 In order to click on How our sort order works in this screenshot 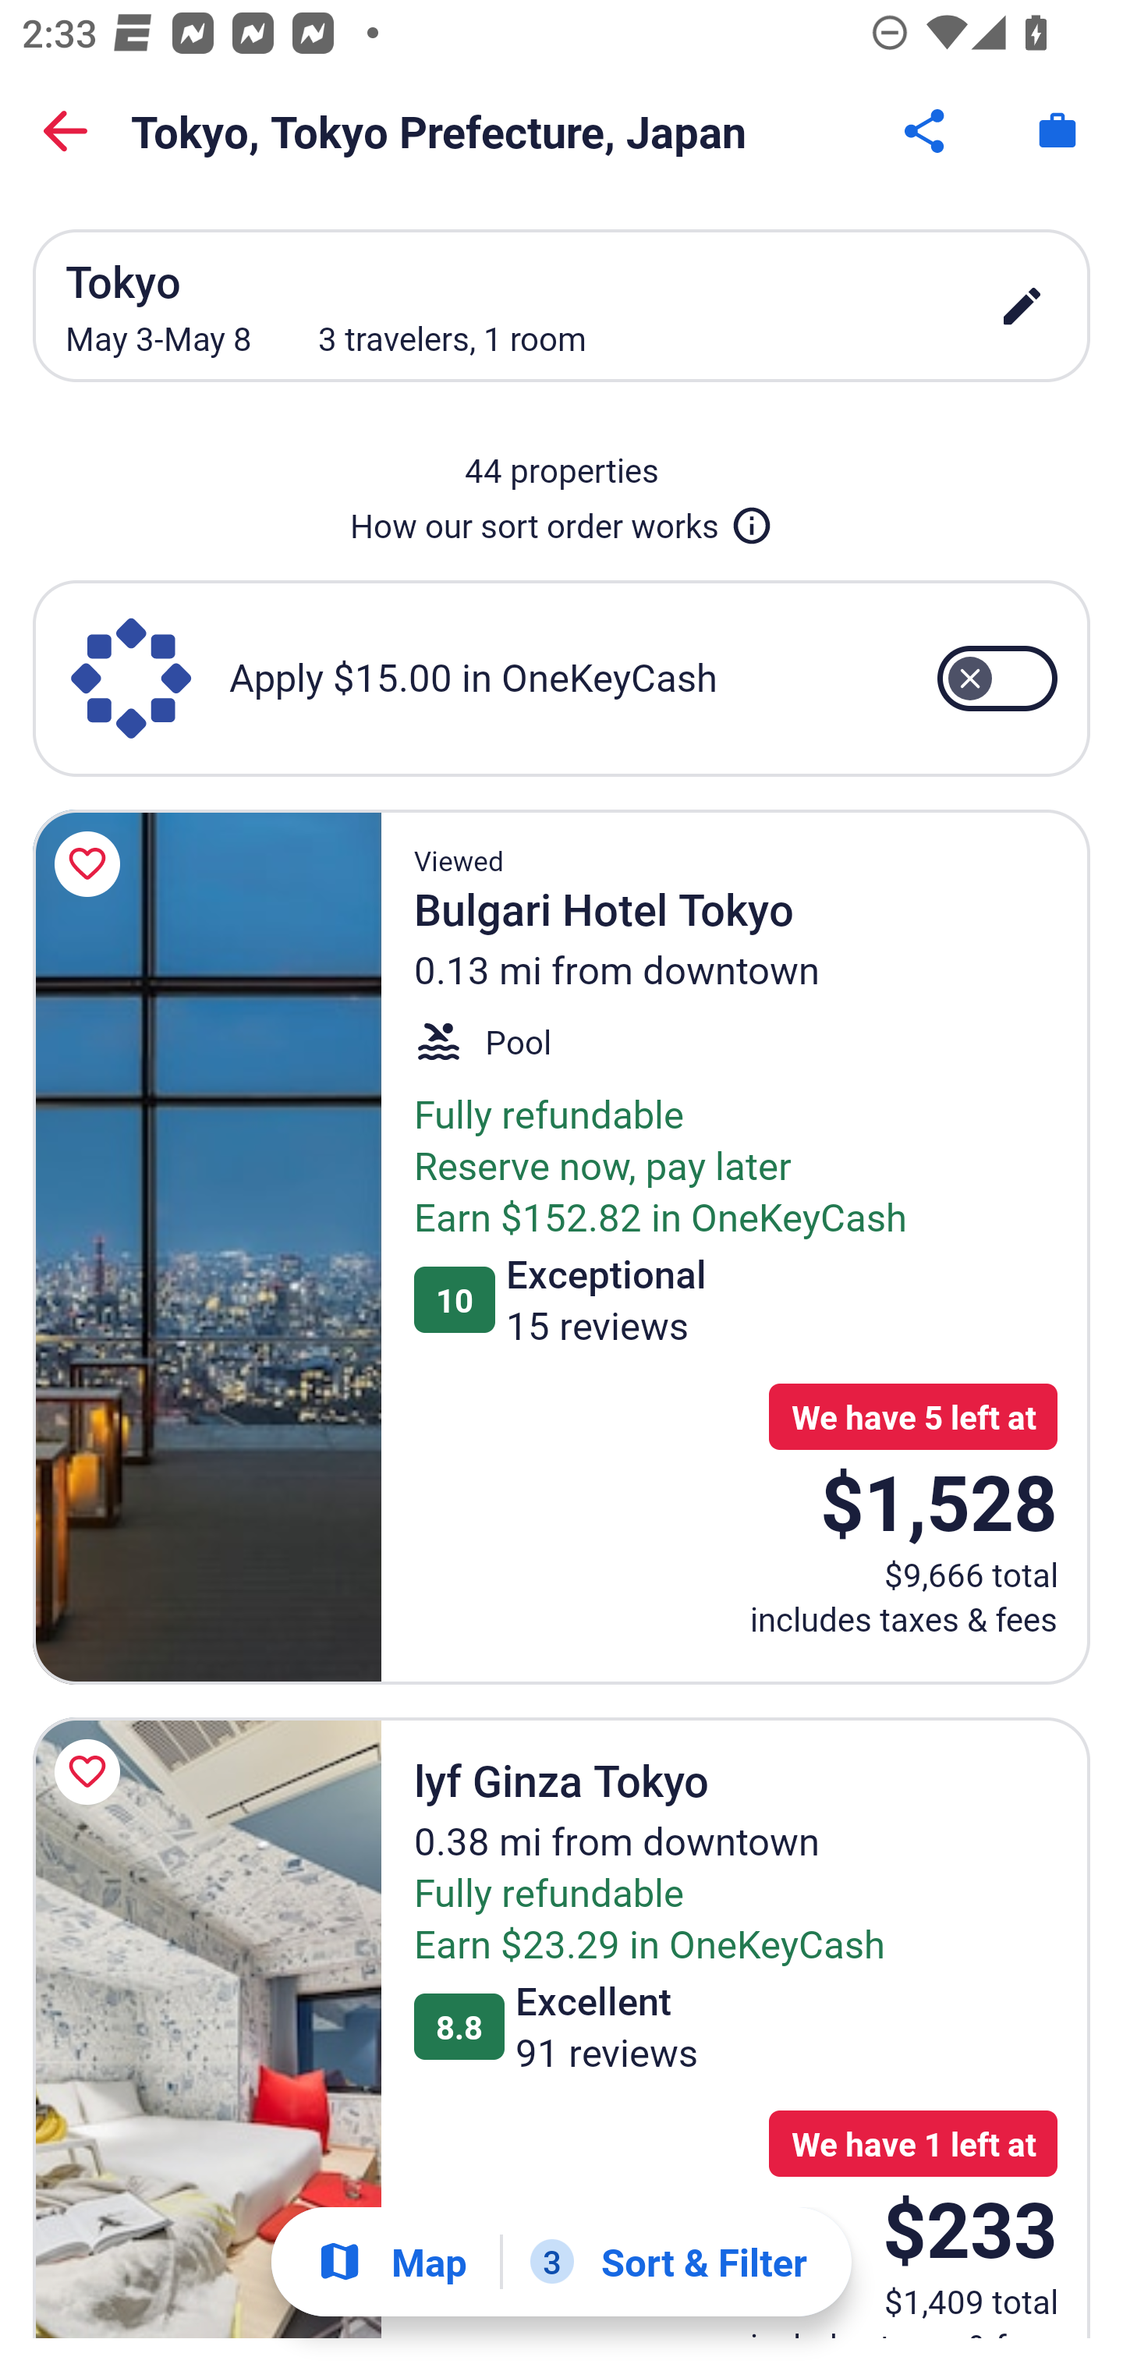, I will do `click(561, 519)`.